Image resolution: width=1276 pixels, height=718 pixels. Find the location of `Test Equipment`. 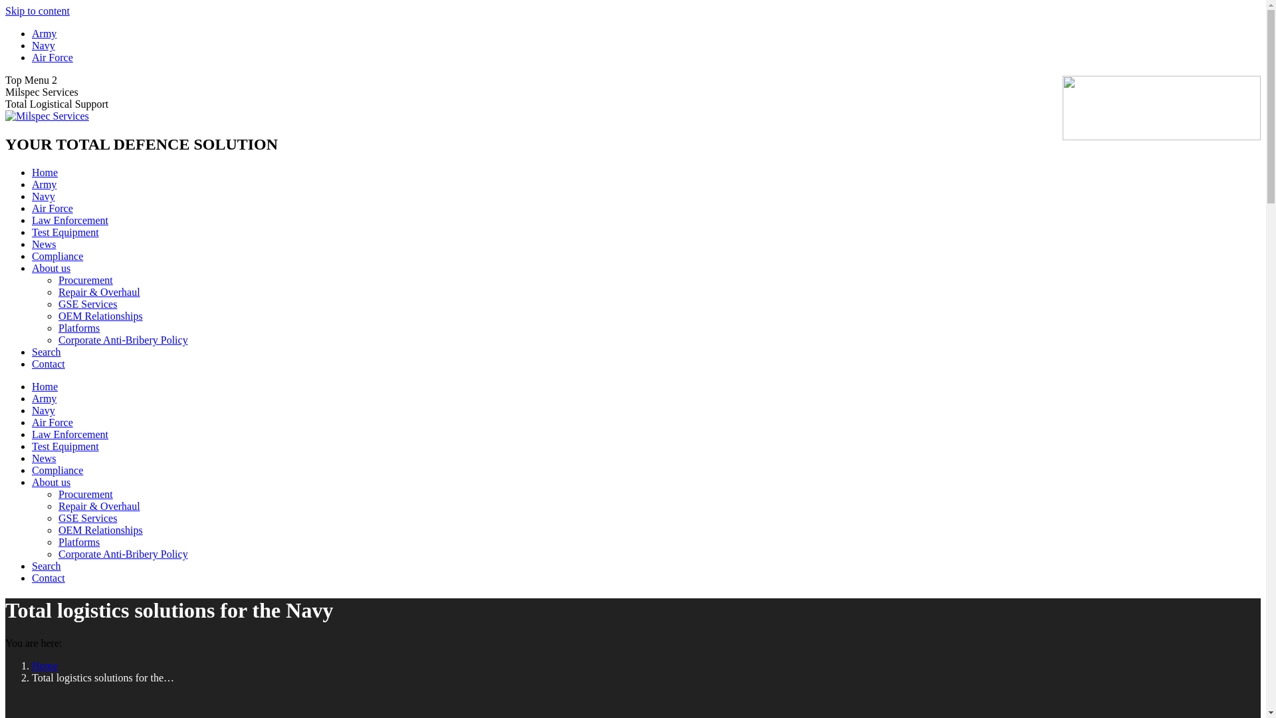

Test Equipment is located at coordinates (65, 447).